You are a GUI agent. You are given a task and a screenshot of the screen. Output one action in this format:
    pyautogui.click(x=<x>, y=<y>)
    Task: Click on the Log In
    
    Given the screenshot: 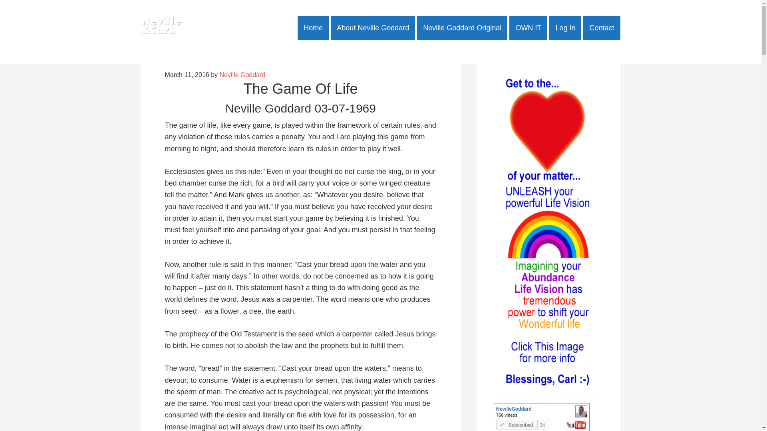 What is the action you would take?
    pyautogui.click(x=565, y=28)
    